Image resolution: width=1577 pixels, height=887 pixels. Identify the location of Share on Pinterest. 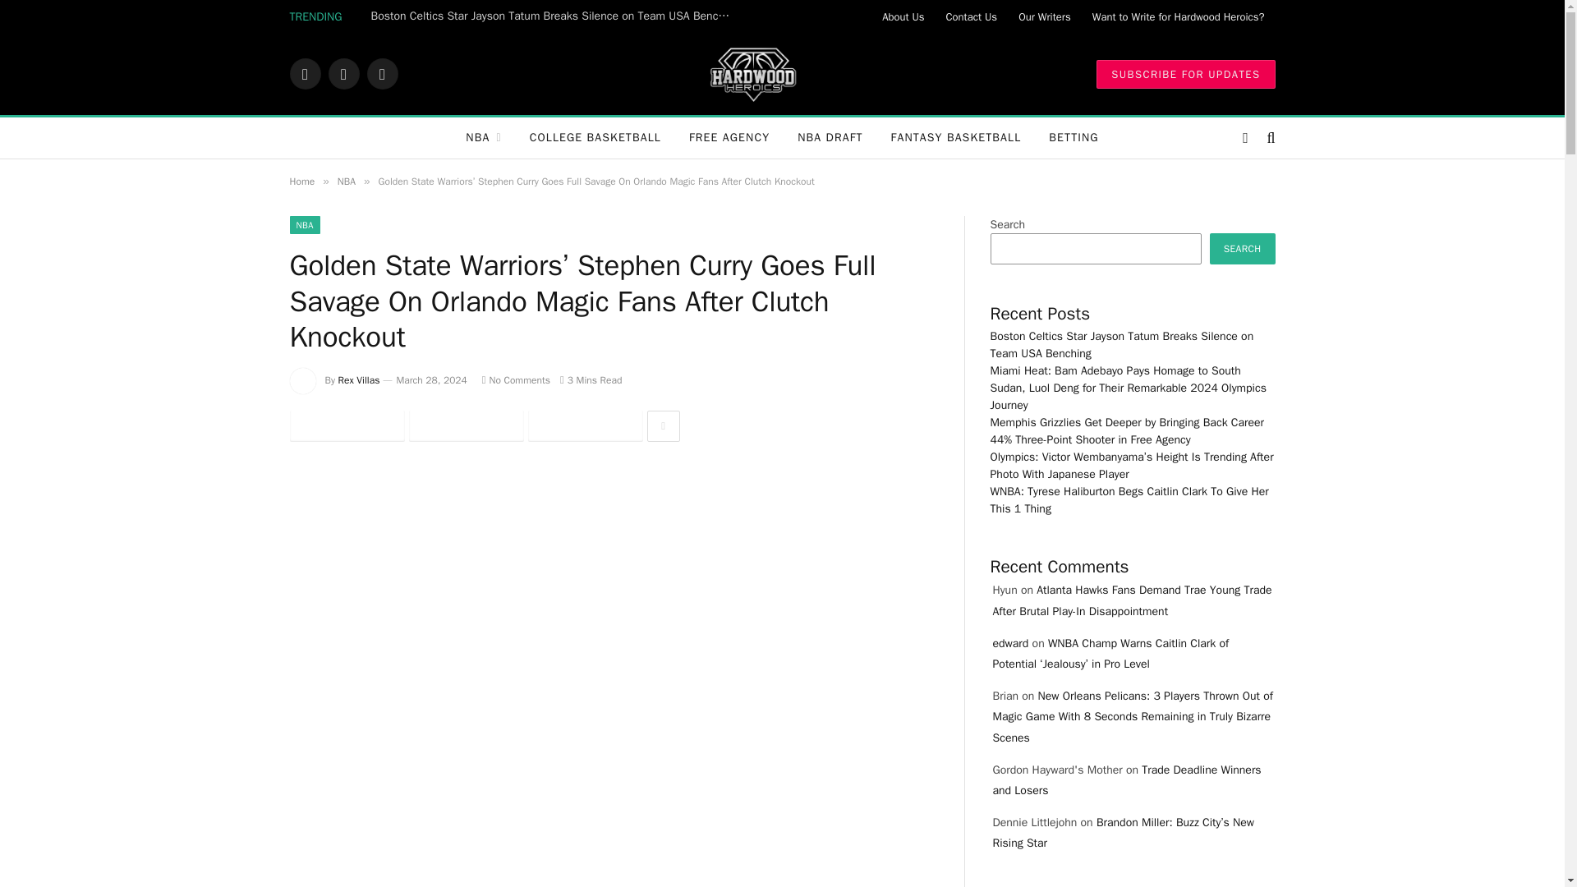
(584, 425).